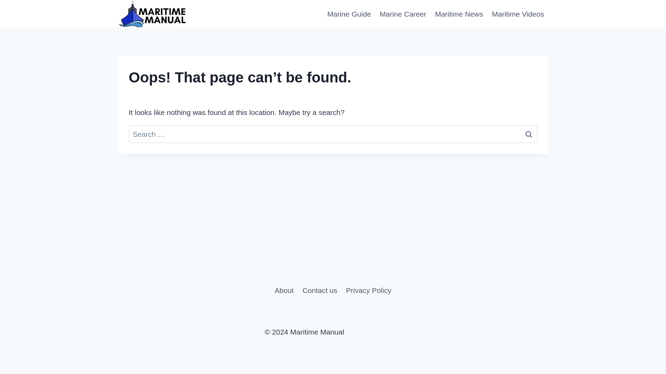 Image resolution: width=666 pixels, height=374 pixels. What do you see at coordinates (459, 14) in the screenshot?
I see `Maritime News` at bounding box center [459, 14].